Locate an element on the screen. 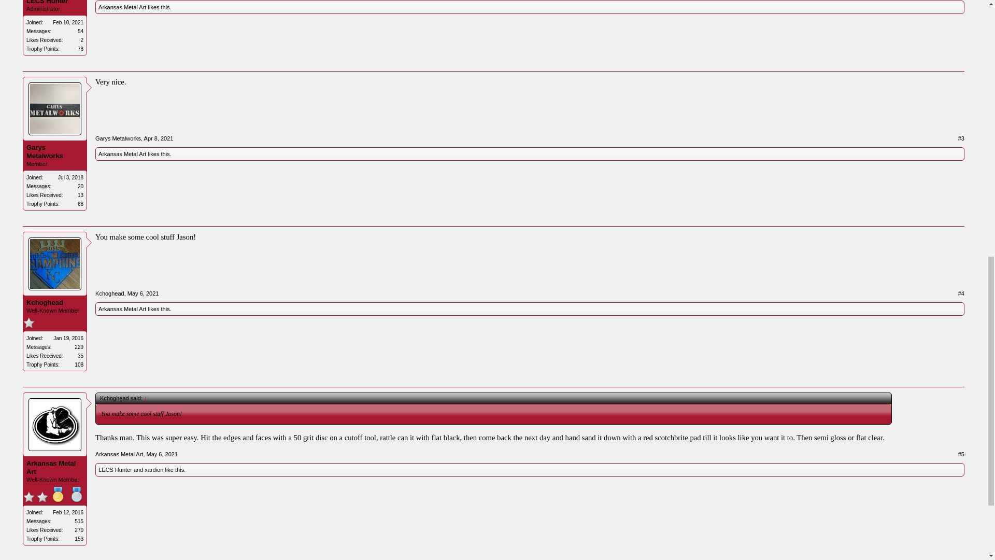 This screenshot has height=560, width=995. Permalink is located at coordinates (159, 138).